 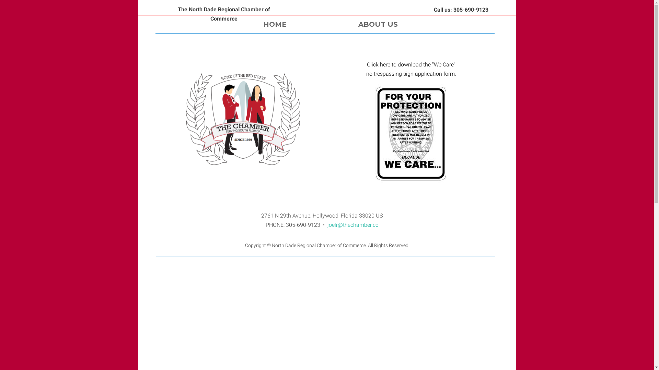 I want to click on ign, so click(x=409, y=74).